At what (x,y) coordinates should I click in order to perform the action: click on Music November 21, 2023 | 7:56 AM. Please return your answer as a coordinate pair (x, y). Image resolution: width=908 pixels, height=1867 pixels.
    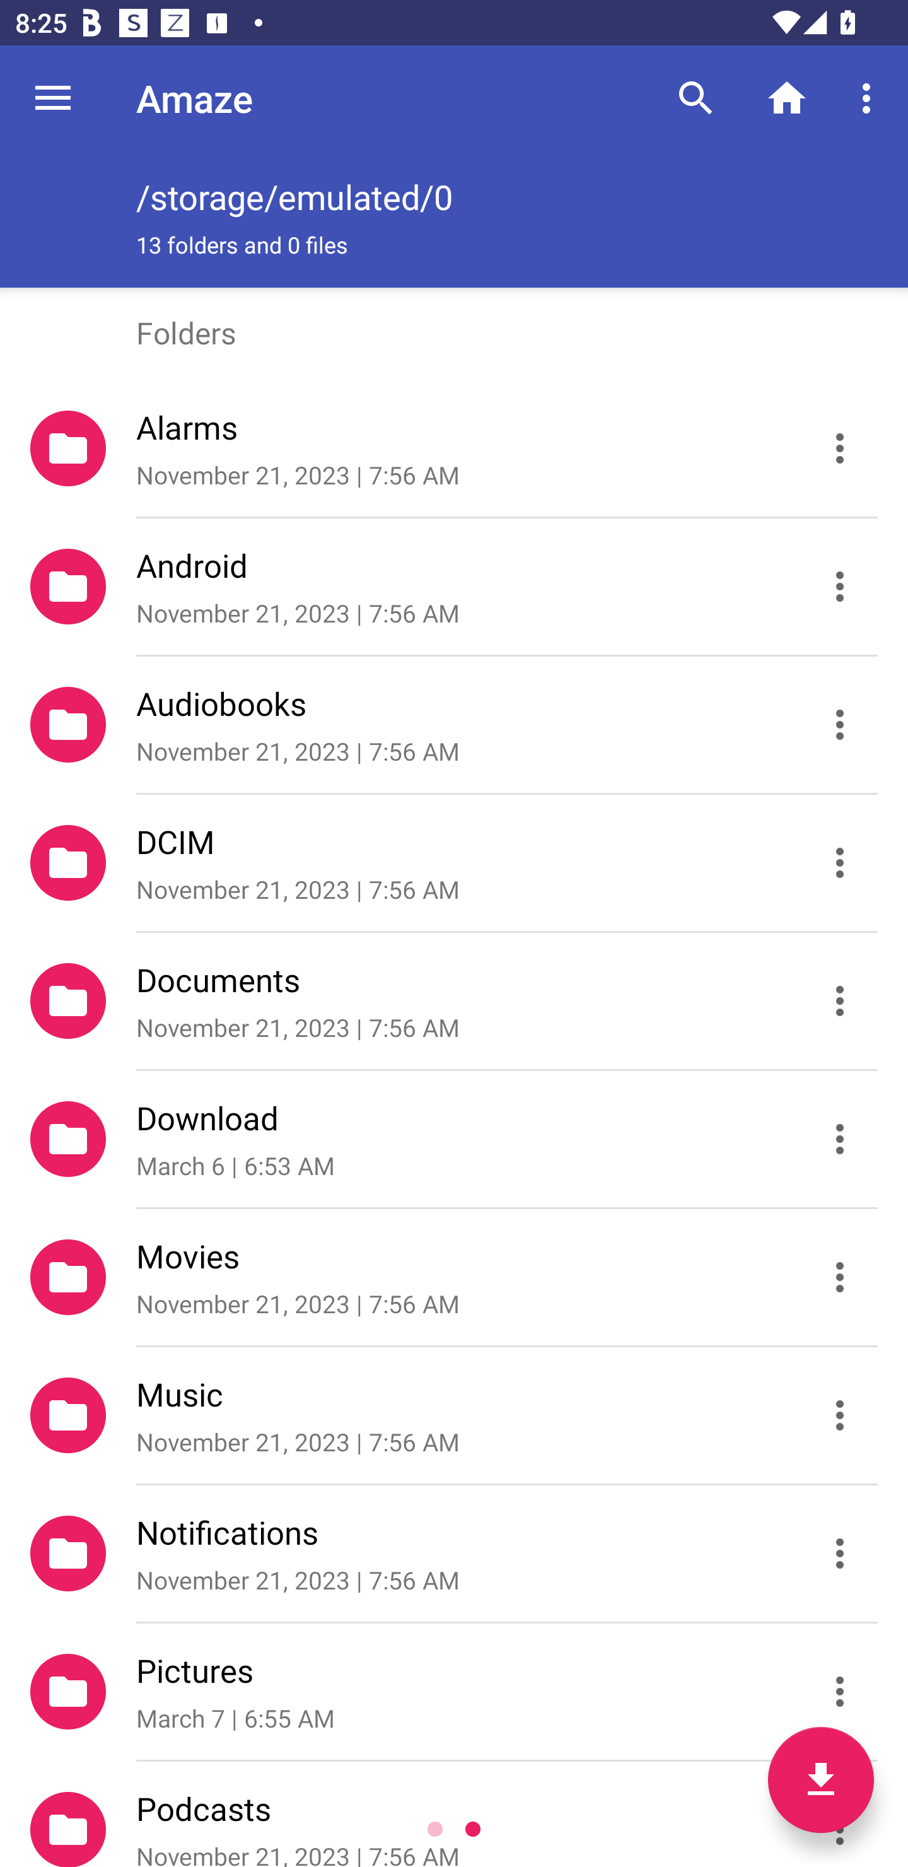
    Looking at the image, I should click on (454, 1416).